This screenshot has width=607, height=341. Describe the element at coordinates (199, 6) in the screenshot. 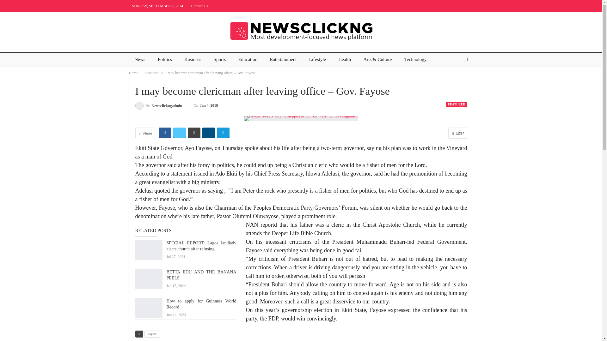

I see `Contact Us` at that location.